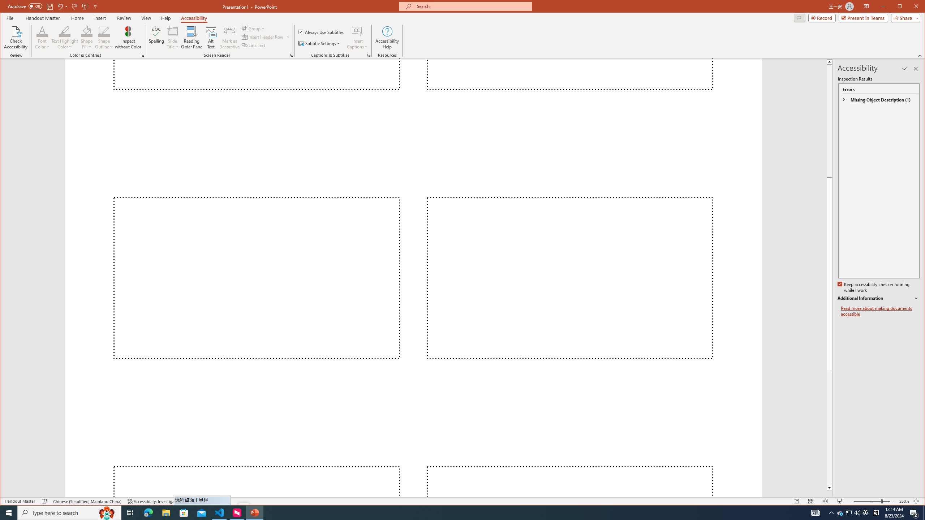  What do you see at coordinates (874, 287) in the screenshot?
I see `Keep accessibility checker running while I work` at bounding box center [874, 287].